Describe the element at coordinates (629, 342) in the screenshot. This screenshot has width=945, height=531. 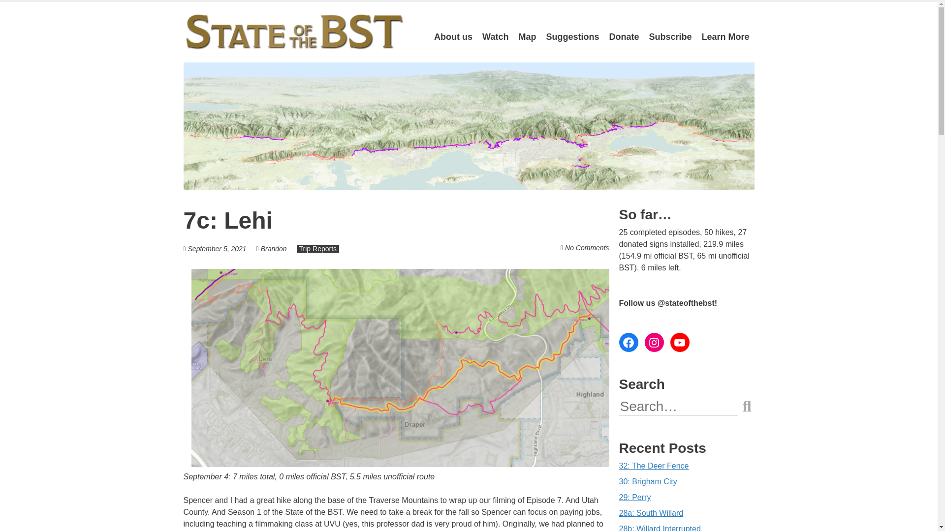
I see `facebook` at that location.